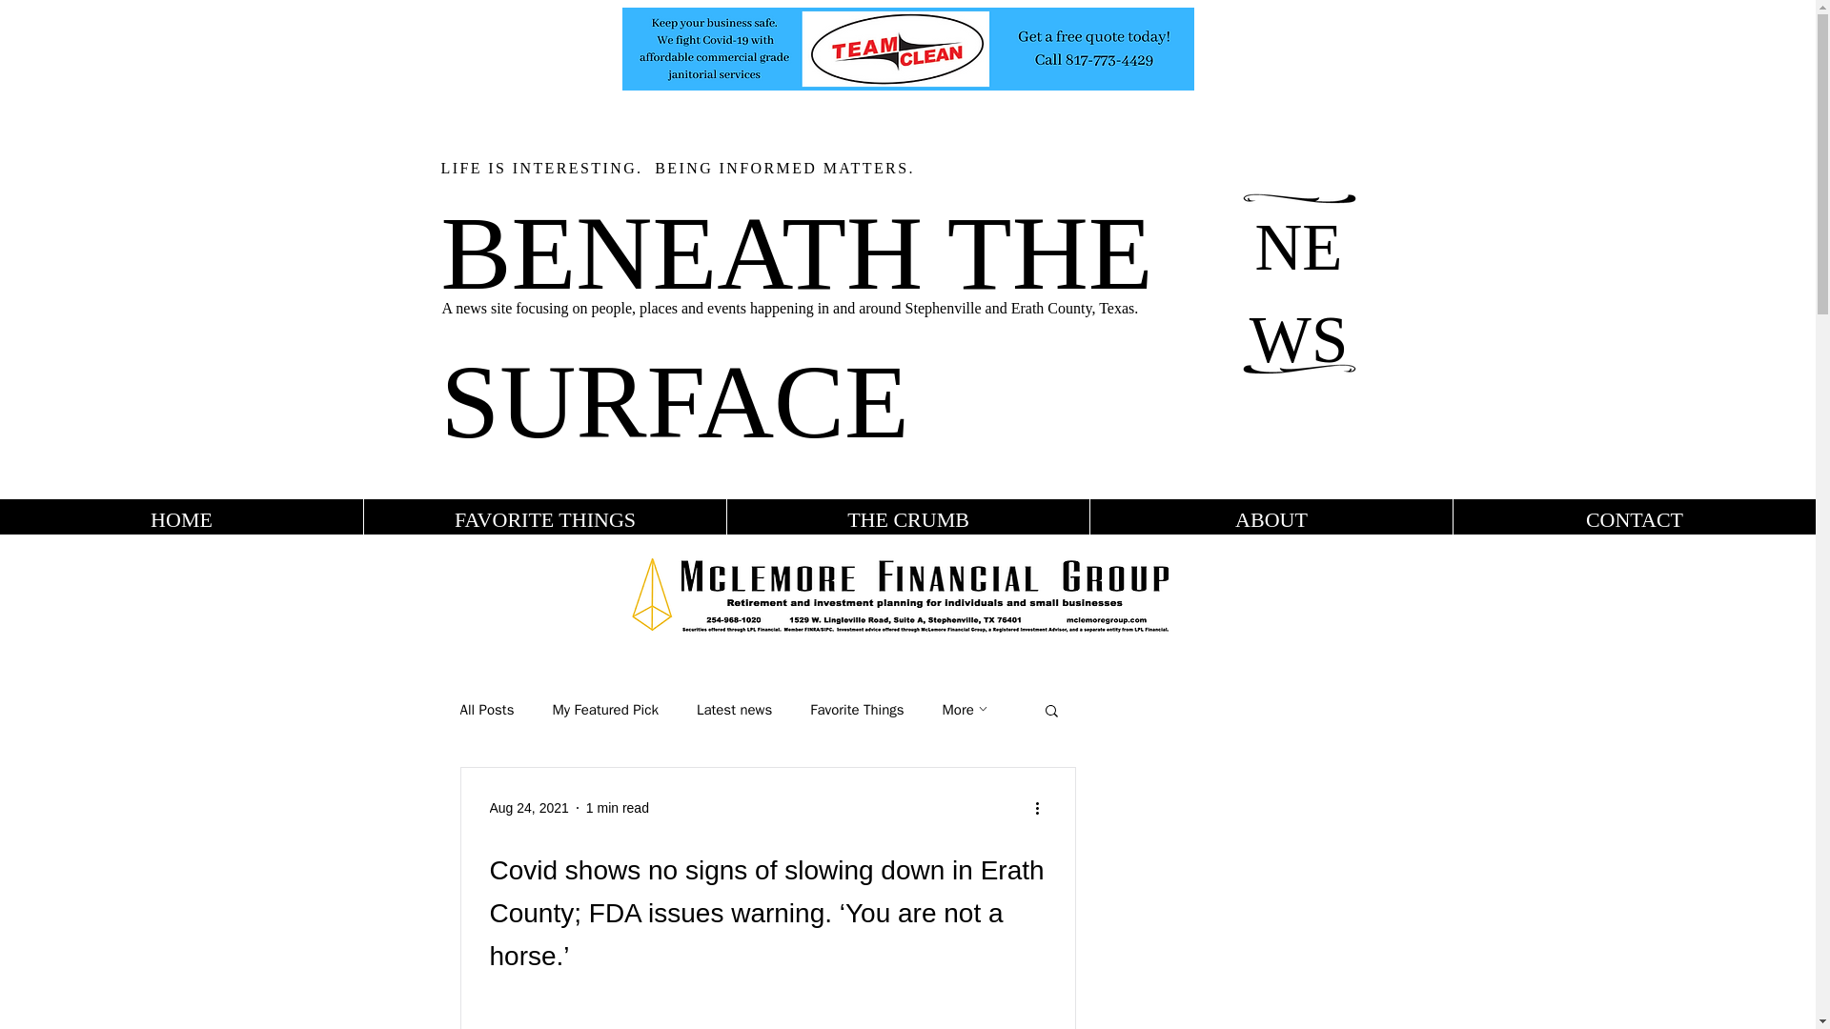 The image size is (1830, 1029). I want to click on BENEATH THE SURFACE, so click(797, 326).